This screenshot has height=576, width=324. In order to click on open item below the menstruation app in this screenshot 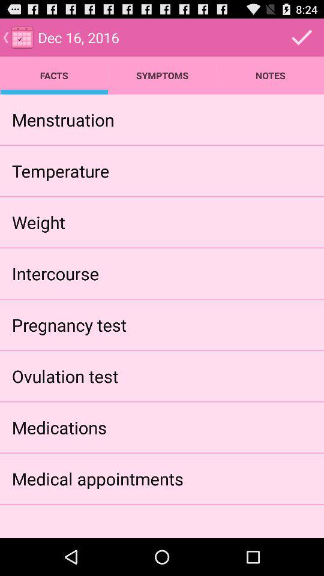, I will do `click(60, 170)`.